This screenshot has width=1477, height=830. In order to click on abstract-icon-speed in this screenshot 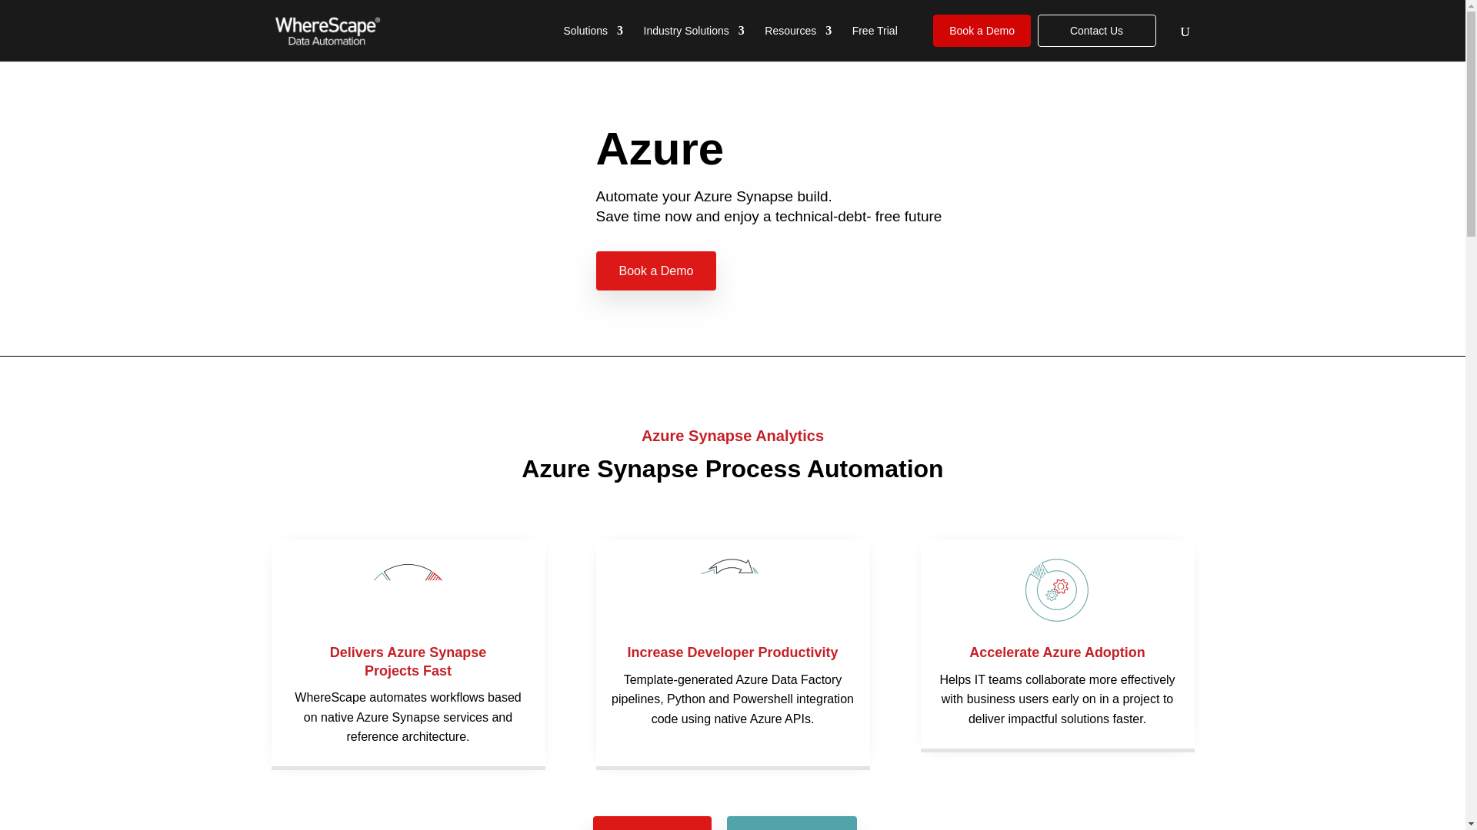, I will do `click(408, 589)`.